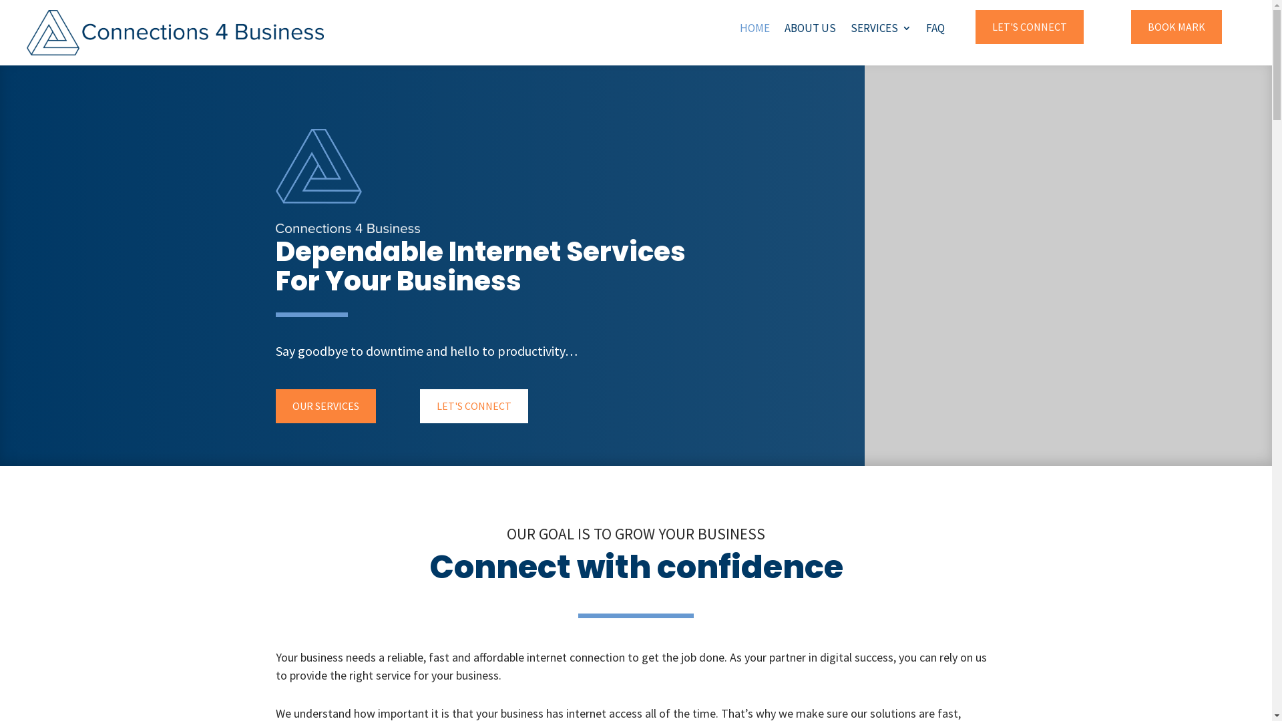 This screenshot has width=1282, height=721. Describe the element at coordinates (175, 33) in the screenshot. I see `Connections-For-Business-Blue-Horizontal-2` at that location.